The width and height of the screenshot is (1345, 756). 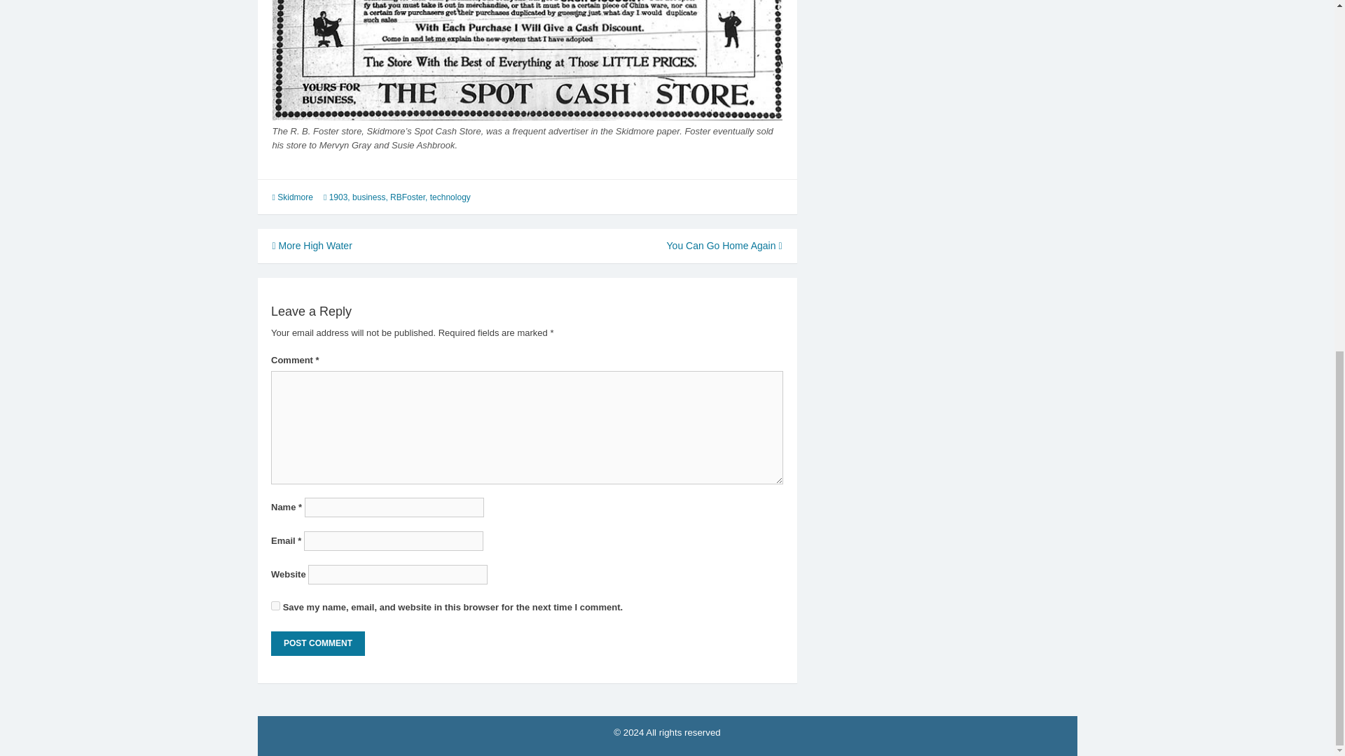 What do you see at coordinates (339, 197) in the screenshot?
I see `1903` at bounding box center [339, 197].